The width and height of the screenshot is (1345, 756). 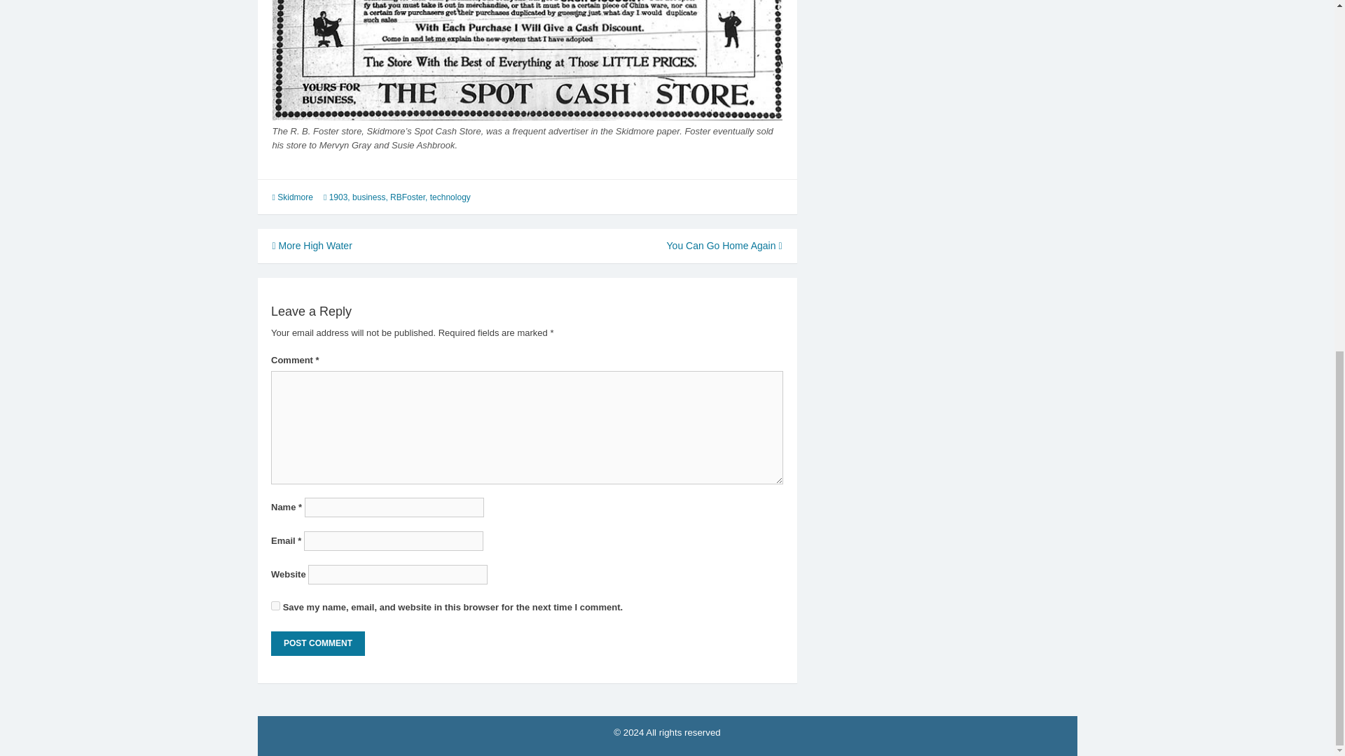 What do you see at coordinates (339, 197) in the screenshot?
I see `1903` at bounding box center [339, 197].